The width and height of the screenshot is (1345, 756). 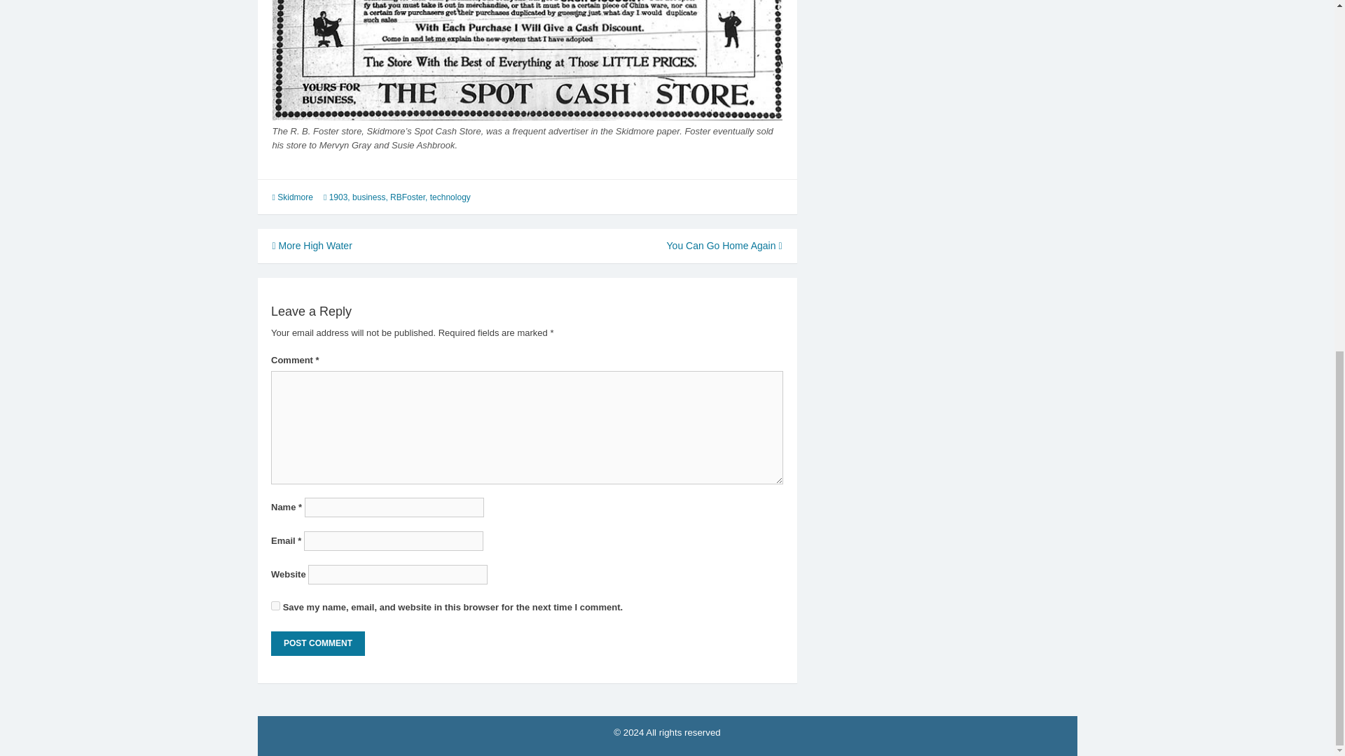 What do you see at coordinates (339, 197) in the screenshot?
I see `1903` at bounding box center [339, 197].